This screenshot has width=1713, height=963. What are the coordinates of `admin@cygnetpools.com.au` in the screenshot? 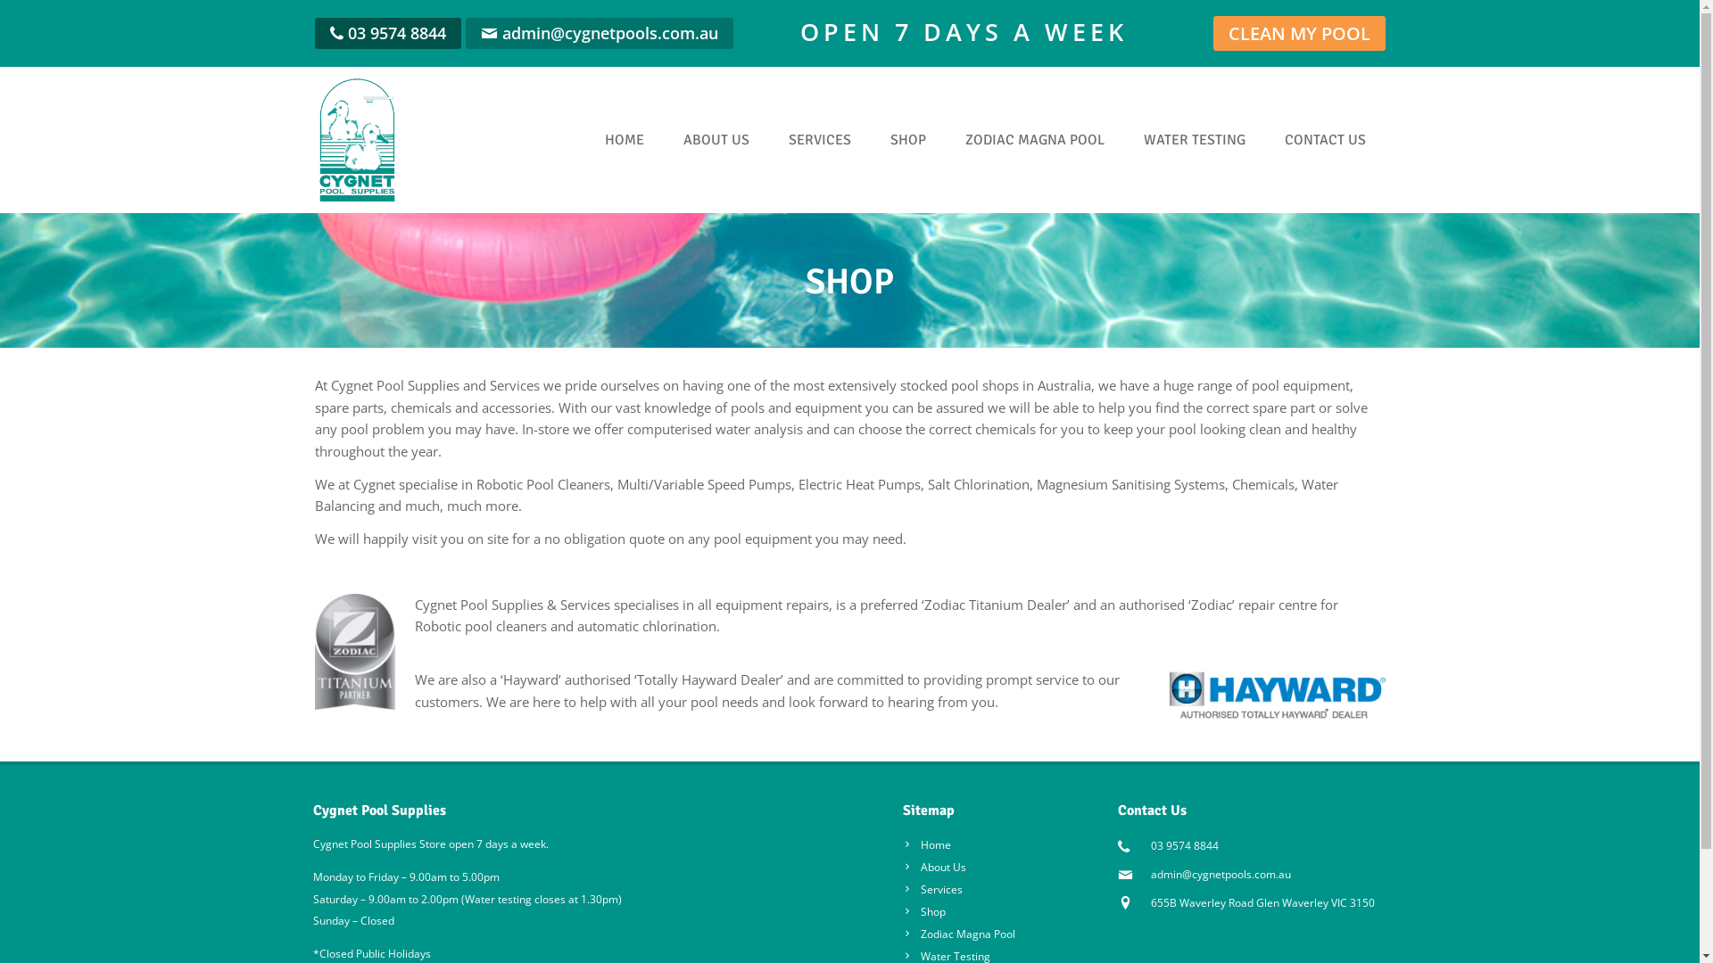 It's located at (609, 33).